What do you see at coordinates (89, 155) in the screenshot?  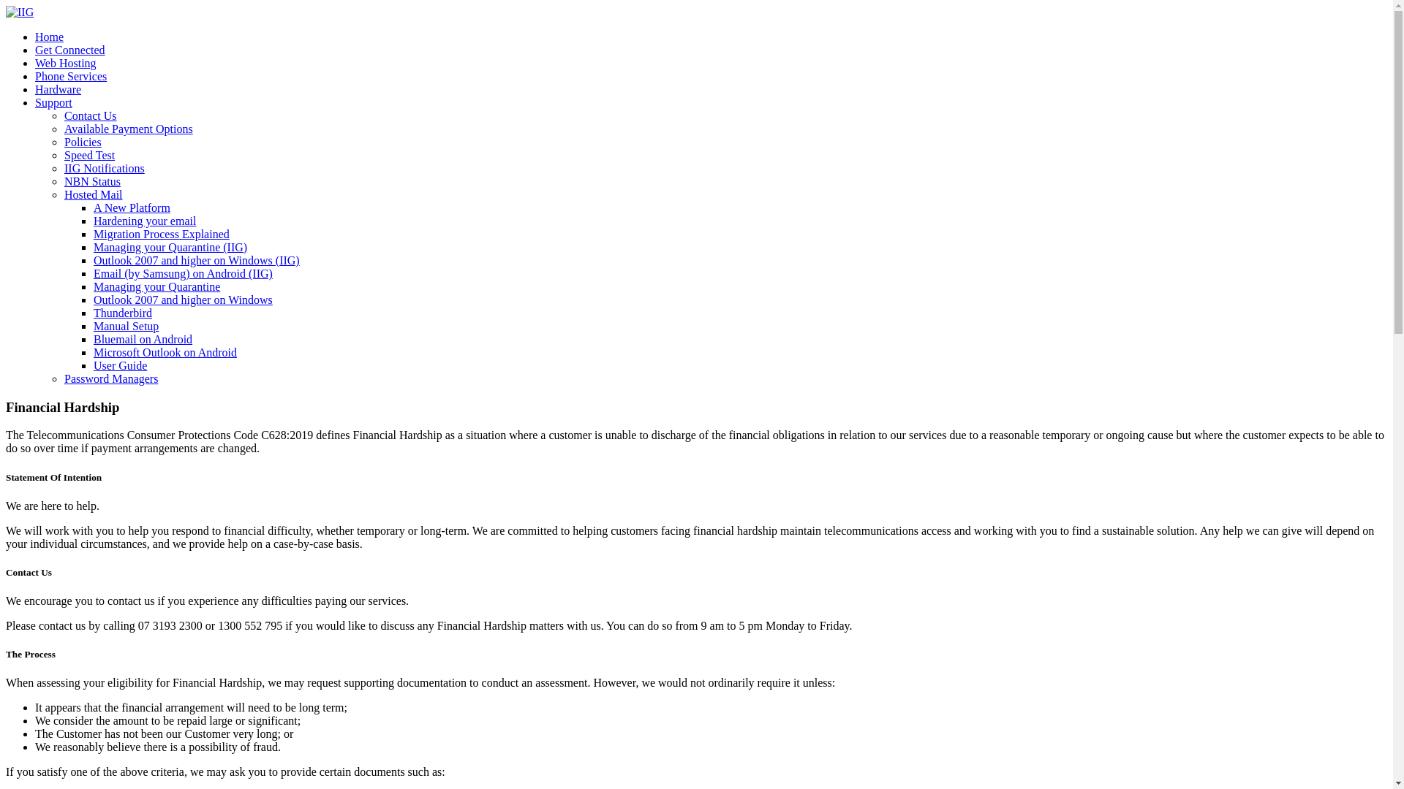 I see `Speed Test` at bounding box center [89, 155].